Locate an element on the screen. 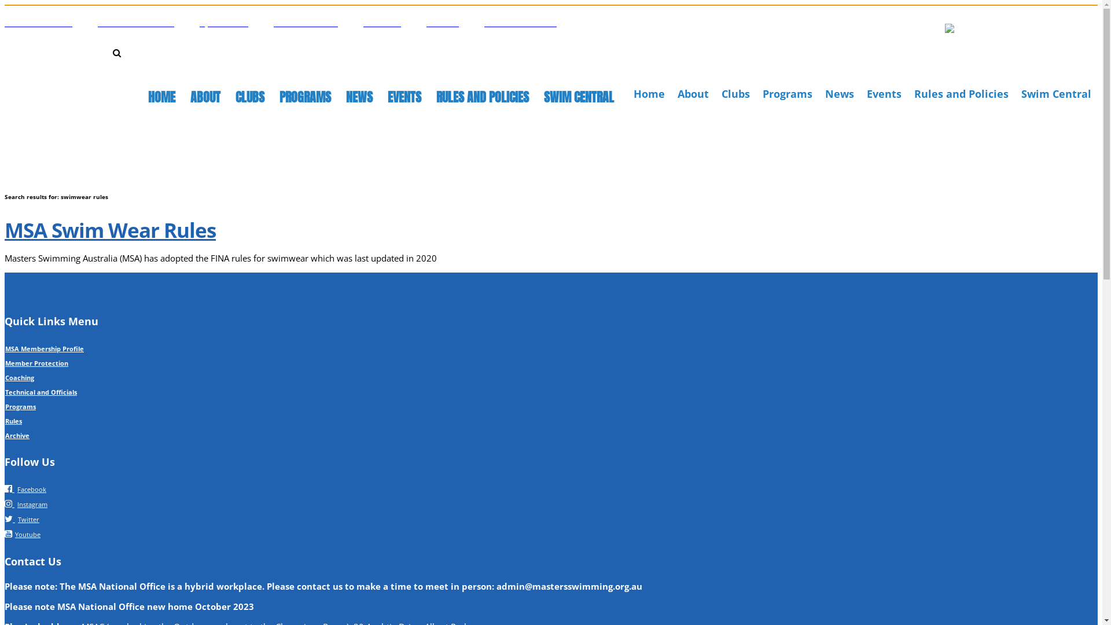 Image resolution: width=1111 pixels, height=625 pixels. Technical and Officials is located at coordinates (41, 392).